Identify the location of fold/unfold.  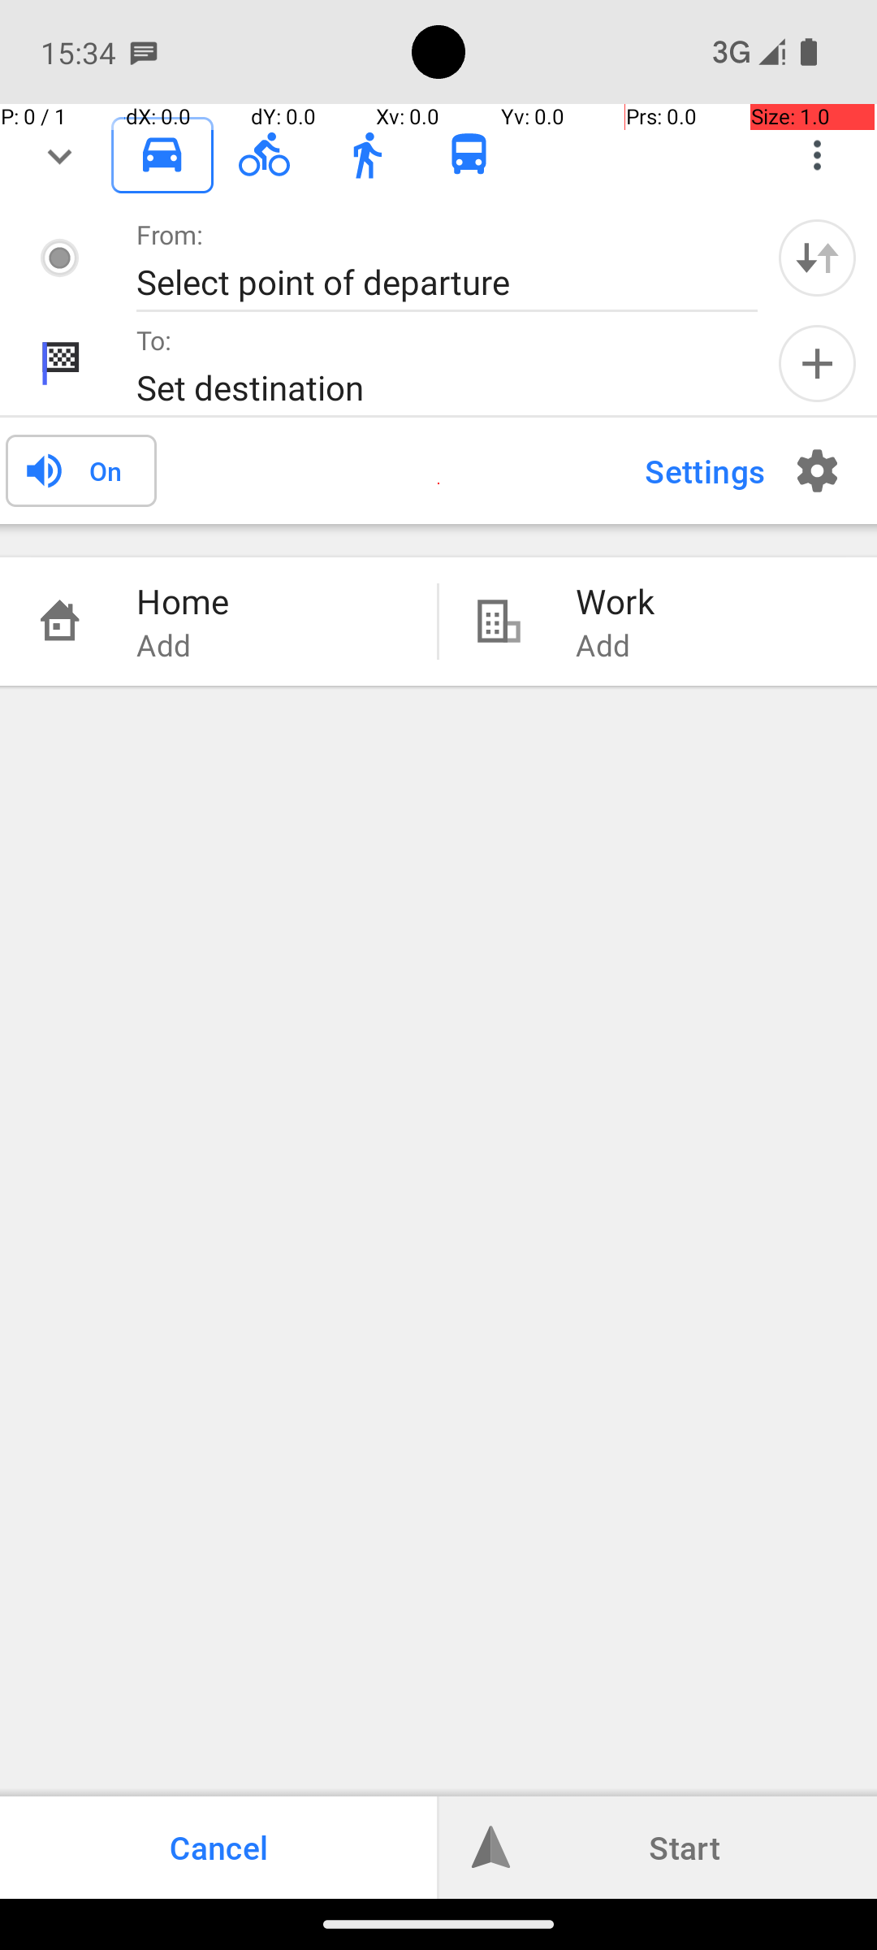
(60, 155).